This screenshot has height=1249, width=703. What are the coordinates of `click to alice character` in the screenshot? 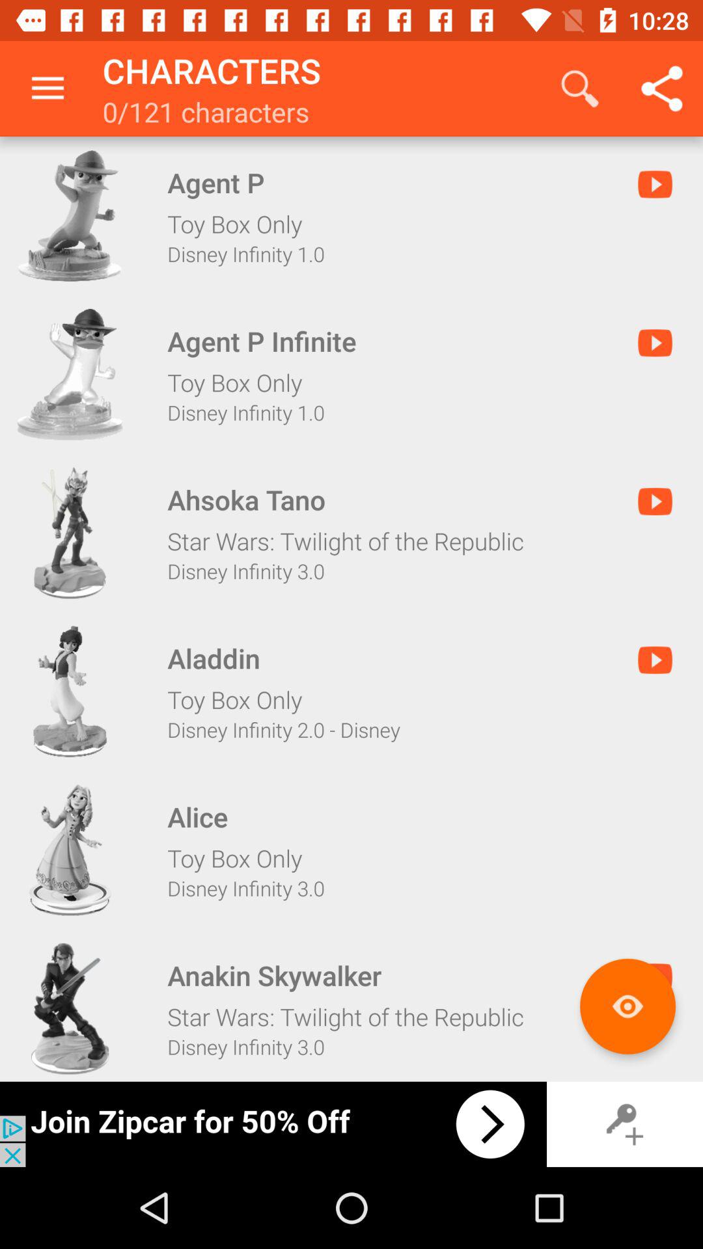 It's located at (70, 850).